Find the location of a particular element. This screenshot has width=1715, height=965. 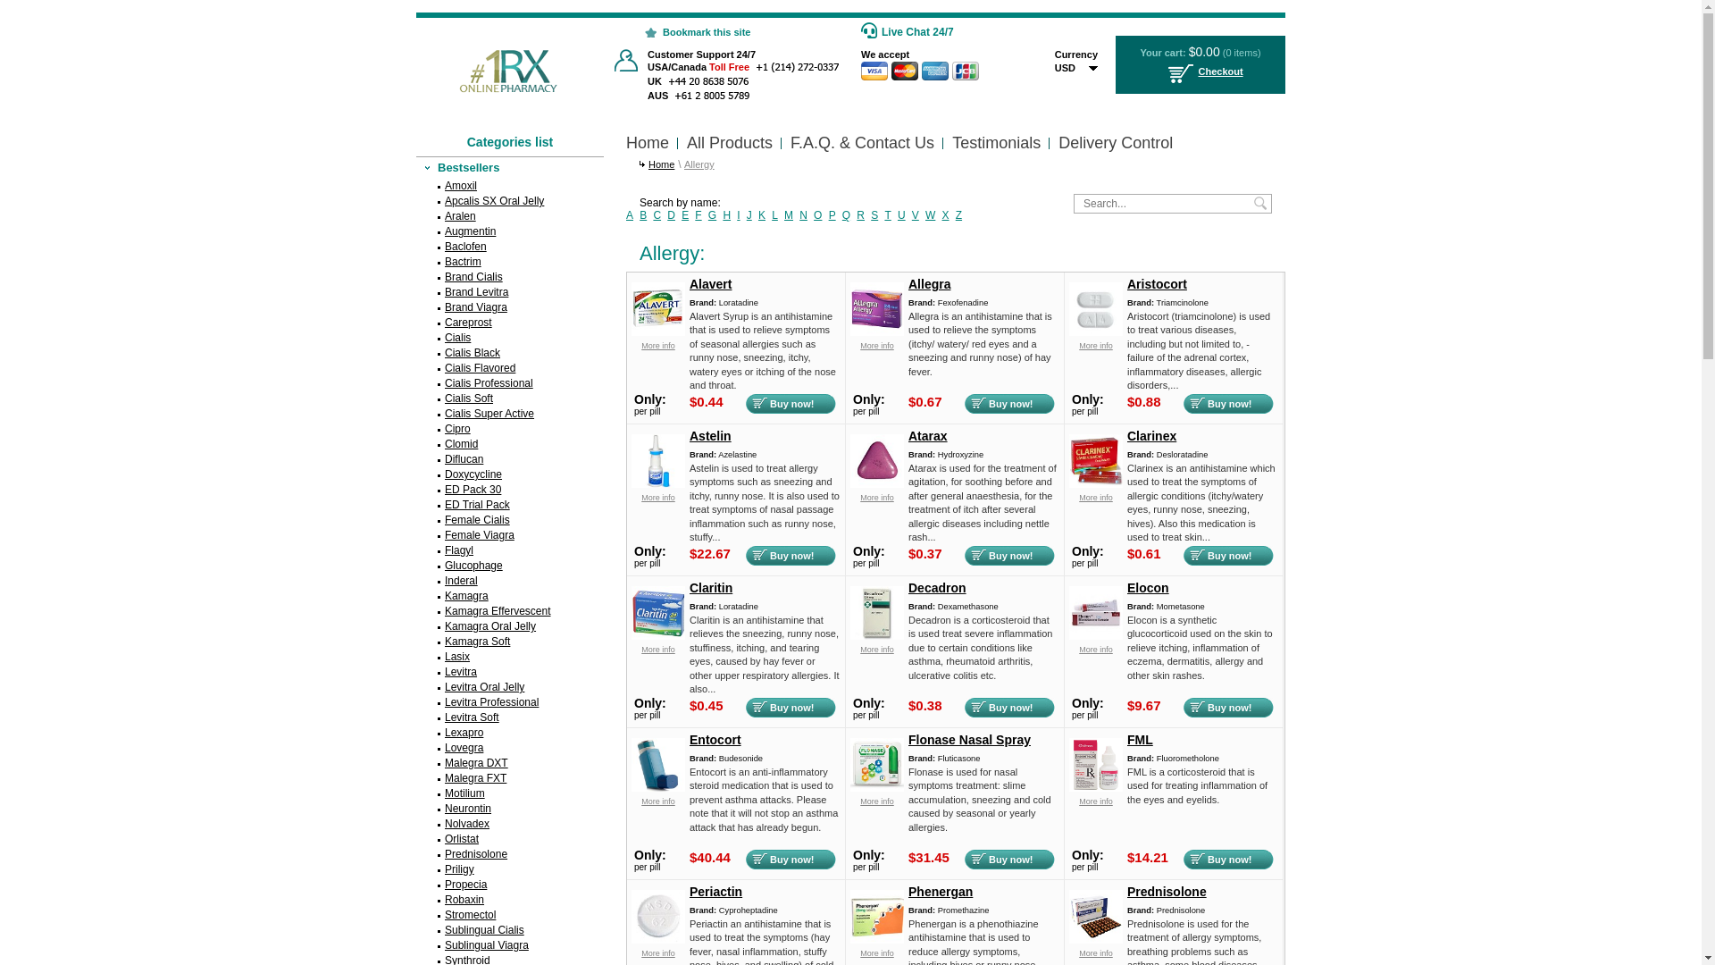

Propecia is located at coordinates (510, 885).